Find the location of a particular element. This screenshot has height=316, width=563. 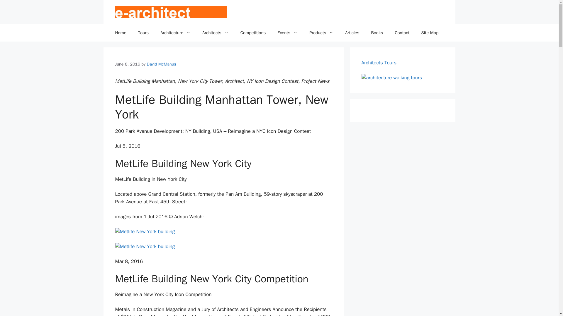

Products is located at coordinates (321, 33).